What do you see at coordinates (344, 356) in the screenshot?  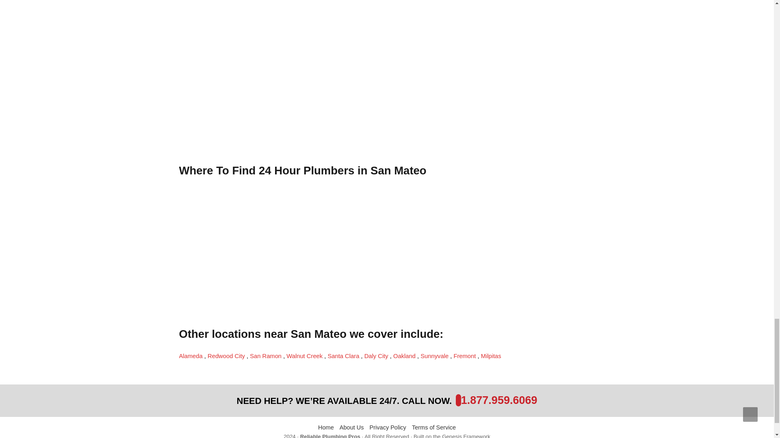 I see `Plumbing Santa Clara` at bounding box center [344, 356].